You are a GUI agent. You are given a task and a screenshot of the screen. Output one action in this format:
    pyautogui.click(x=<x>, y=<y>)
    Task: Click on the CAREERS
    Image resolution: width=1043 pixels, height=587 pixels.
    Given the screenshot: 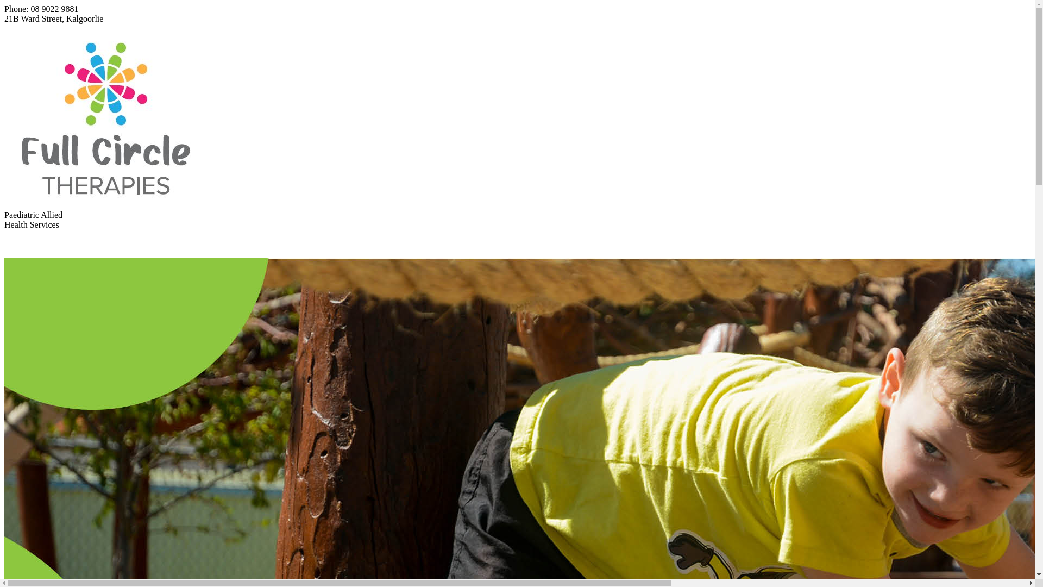 What is the action you would take?
    pyautogui.click(x=196, y=243)
    